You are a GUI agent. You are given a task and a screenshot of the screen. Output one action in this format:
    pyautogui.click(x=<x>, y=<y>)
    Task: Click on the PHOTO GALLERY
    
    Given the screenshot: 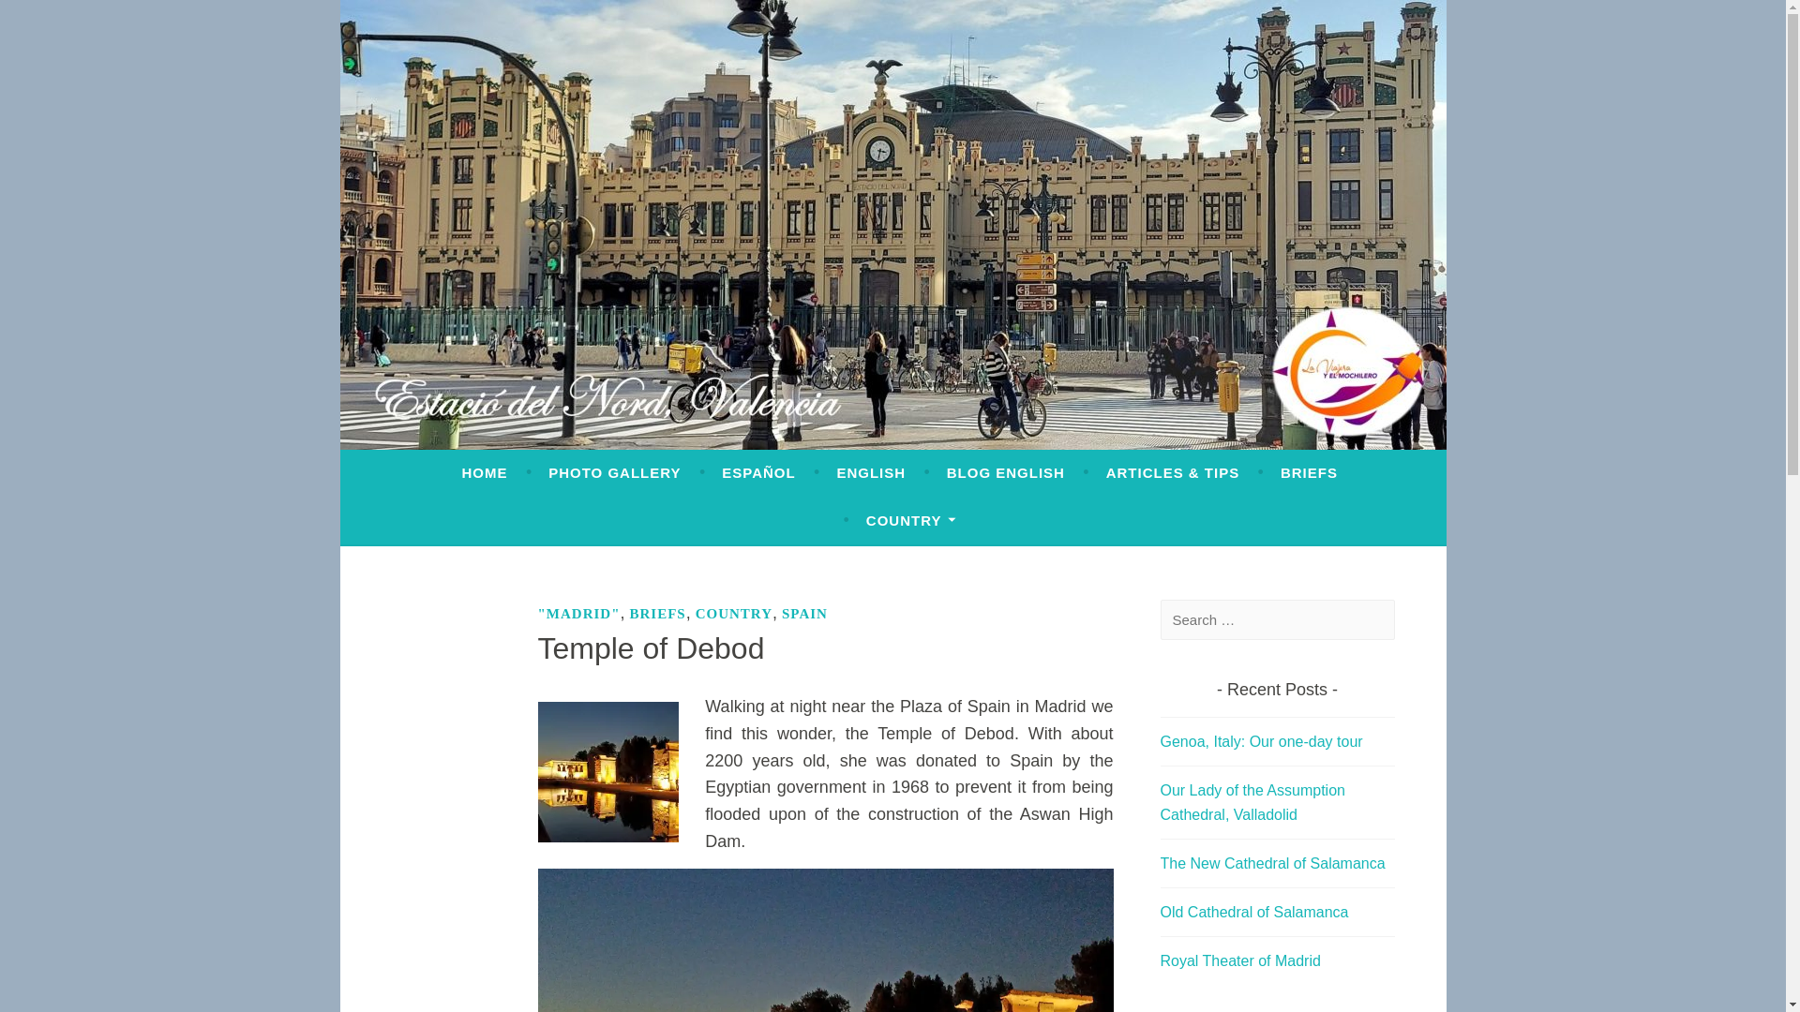 What is the action you would take?
    pyautogui.click(x=614, y=472)
    